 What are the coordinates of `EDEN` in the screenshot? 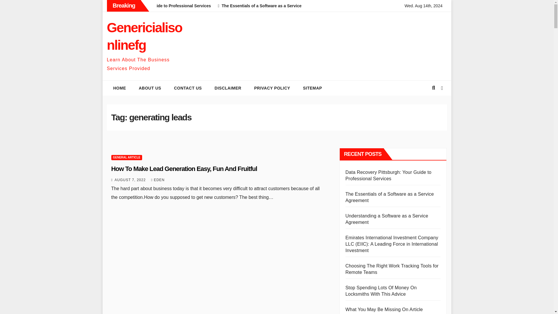 It's located at (158, 180).